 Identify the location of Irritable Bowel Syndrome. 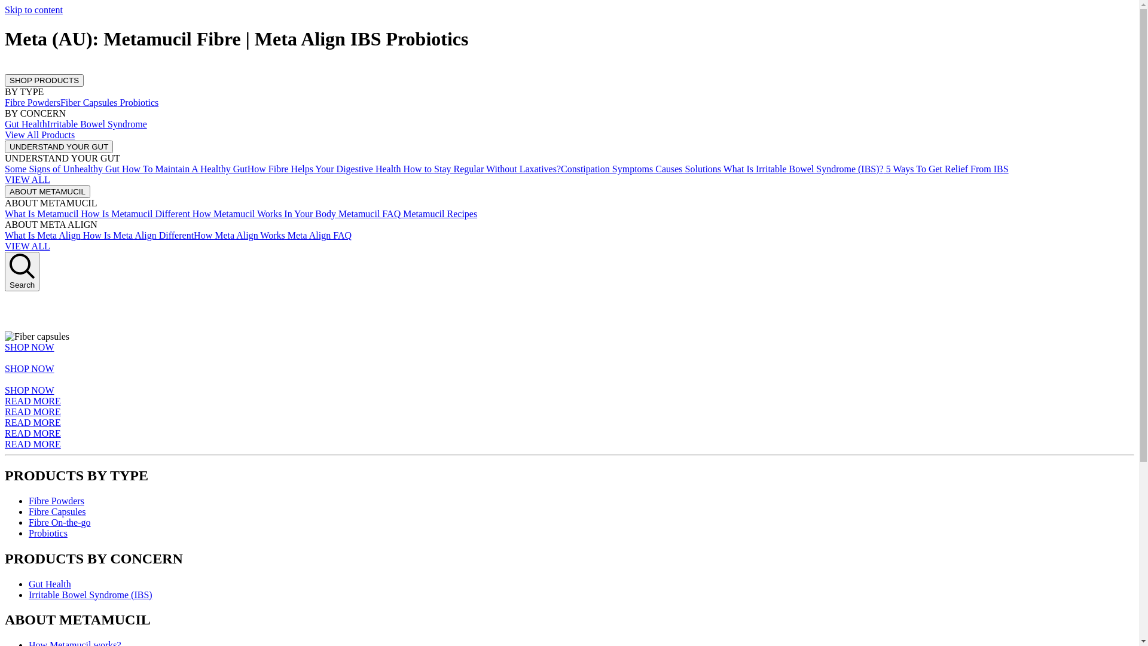
(97, 124).